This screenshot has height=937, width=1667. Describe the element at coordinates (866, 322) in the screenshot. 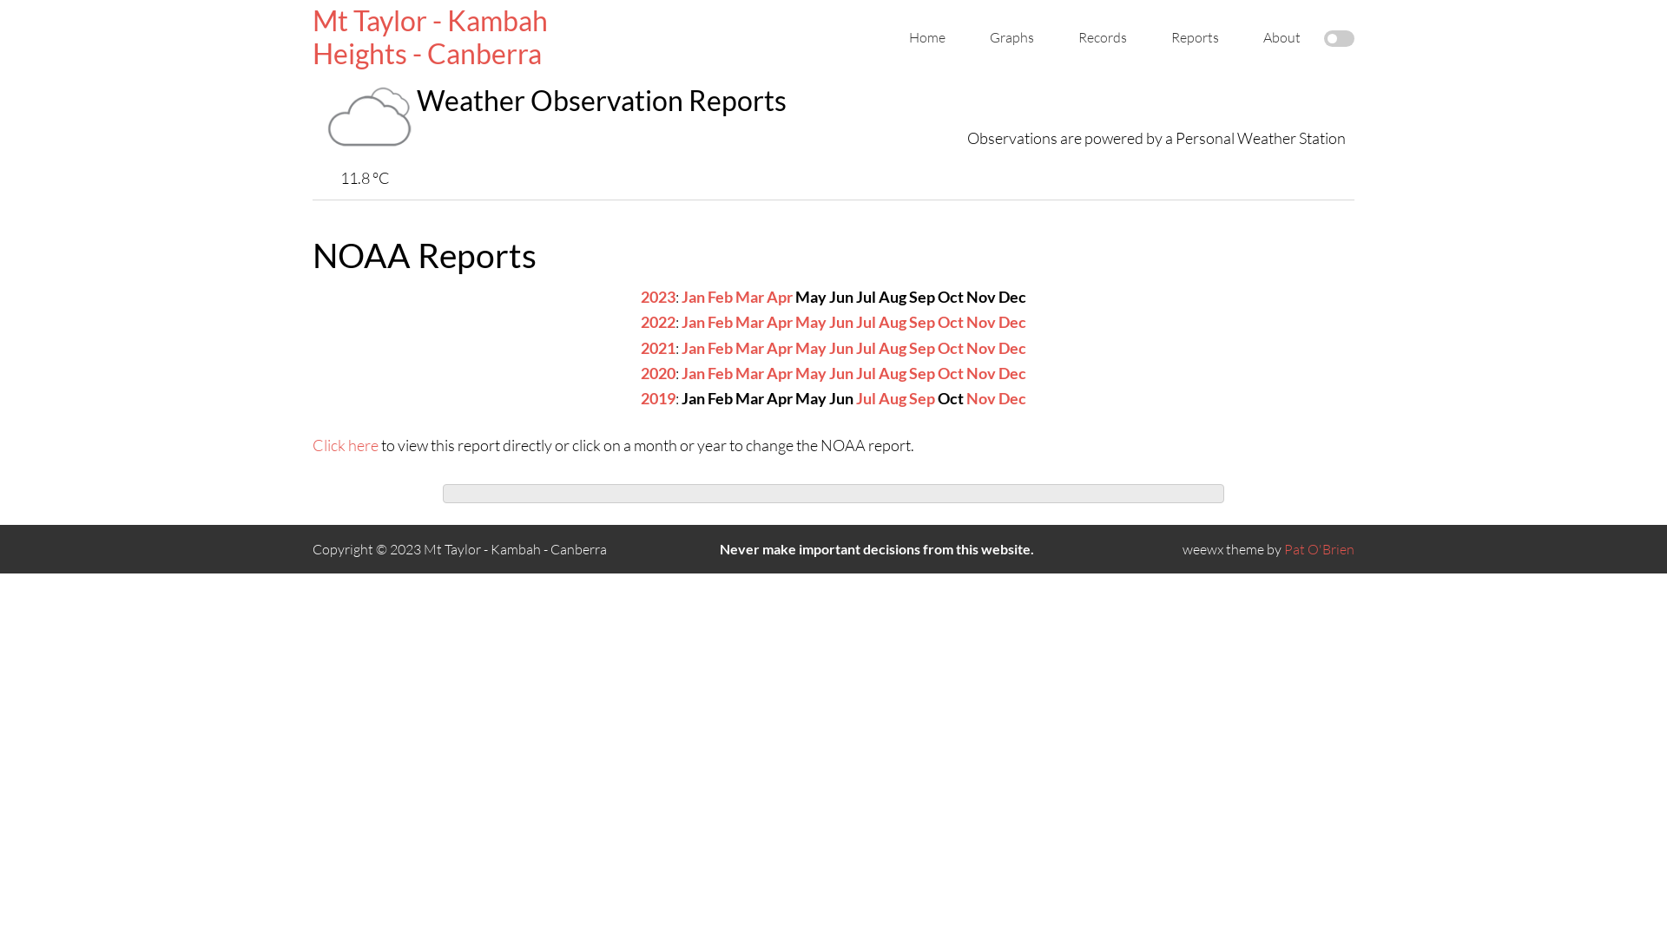

I see `Jul` at that location.